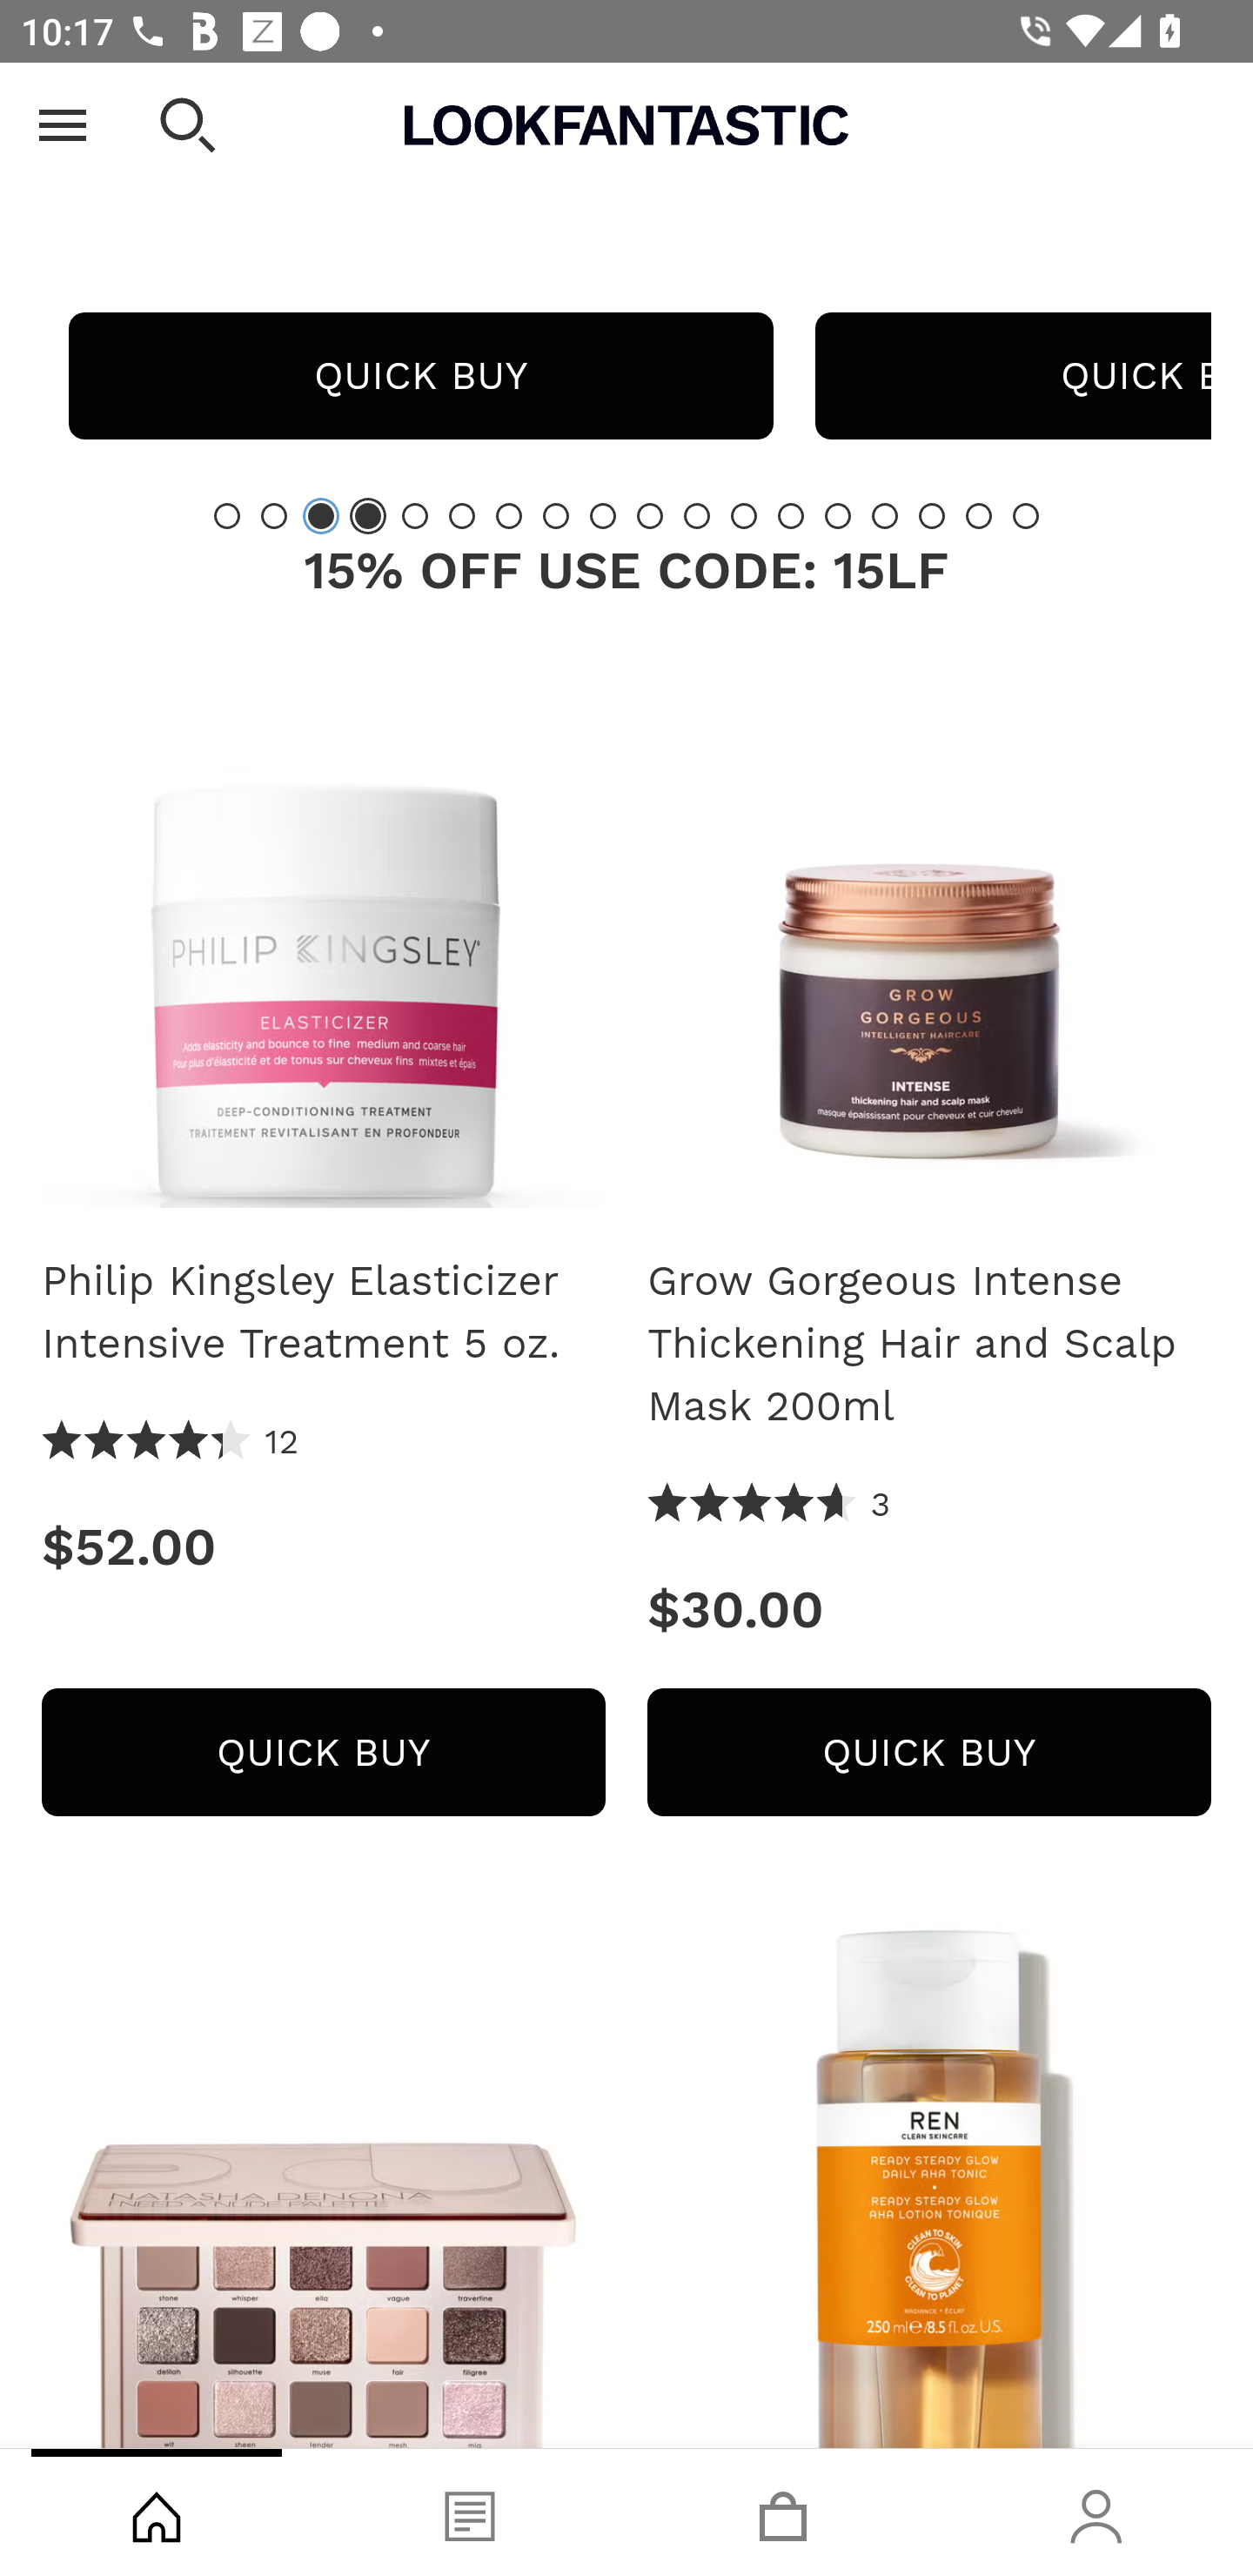 The image size is (1253, 2576). What do you see at coordinates (509, 516) in the screenshot?
I see `Slide 7` at bounding box center [509, 516].